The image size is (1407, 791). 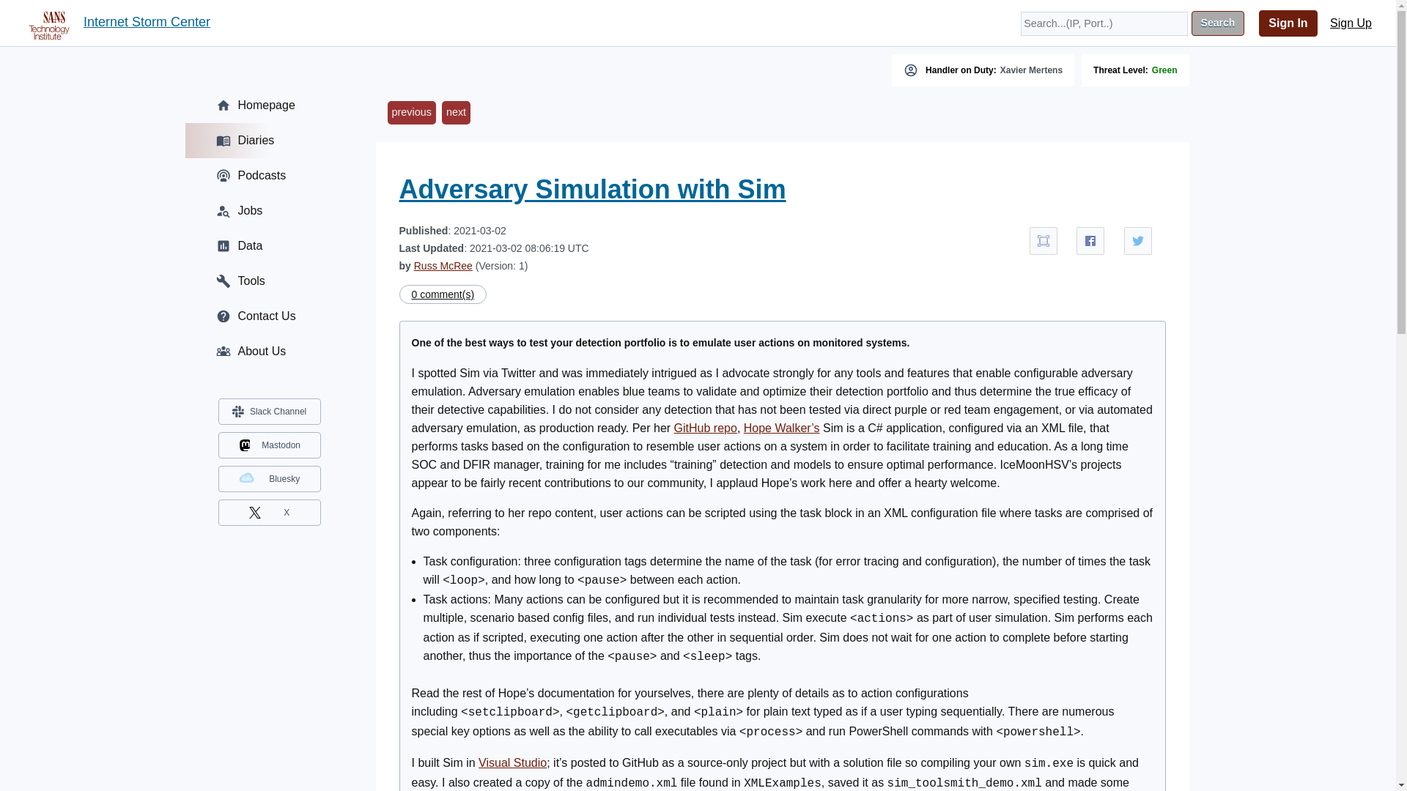 What do you see at coordinates (1351, 23) in the screenshot?
I see `Sign Up` at bounding box center [1351, 23].